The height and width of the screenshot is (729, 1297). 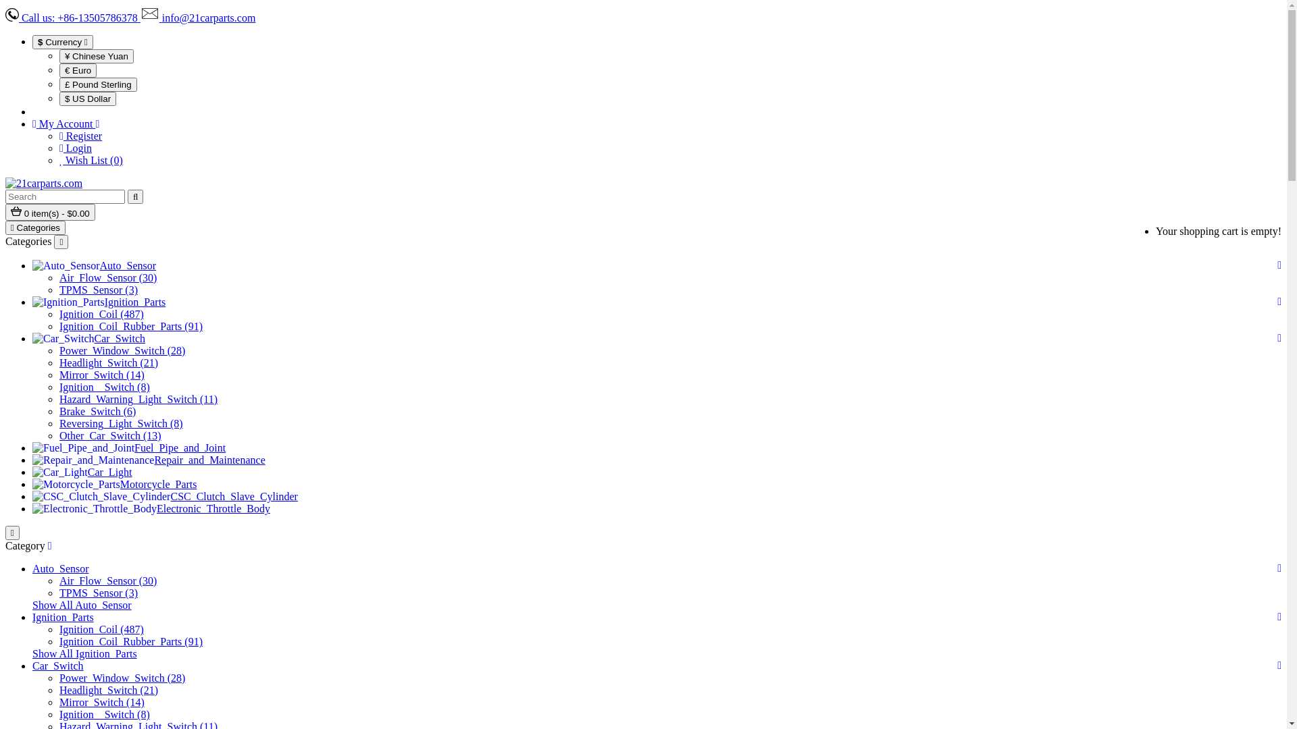 I want to click on CSC_Clutch_Slave_Cylinder, so click(x=234, y=497).